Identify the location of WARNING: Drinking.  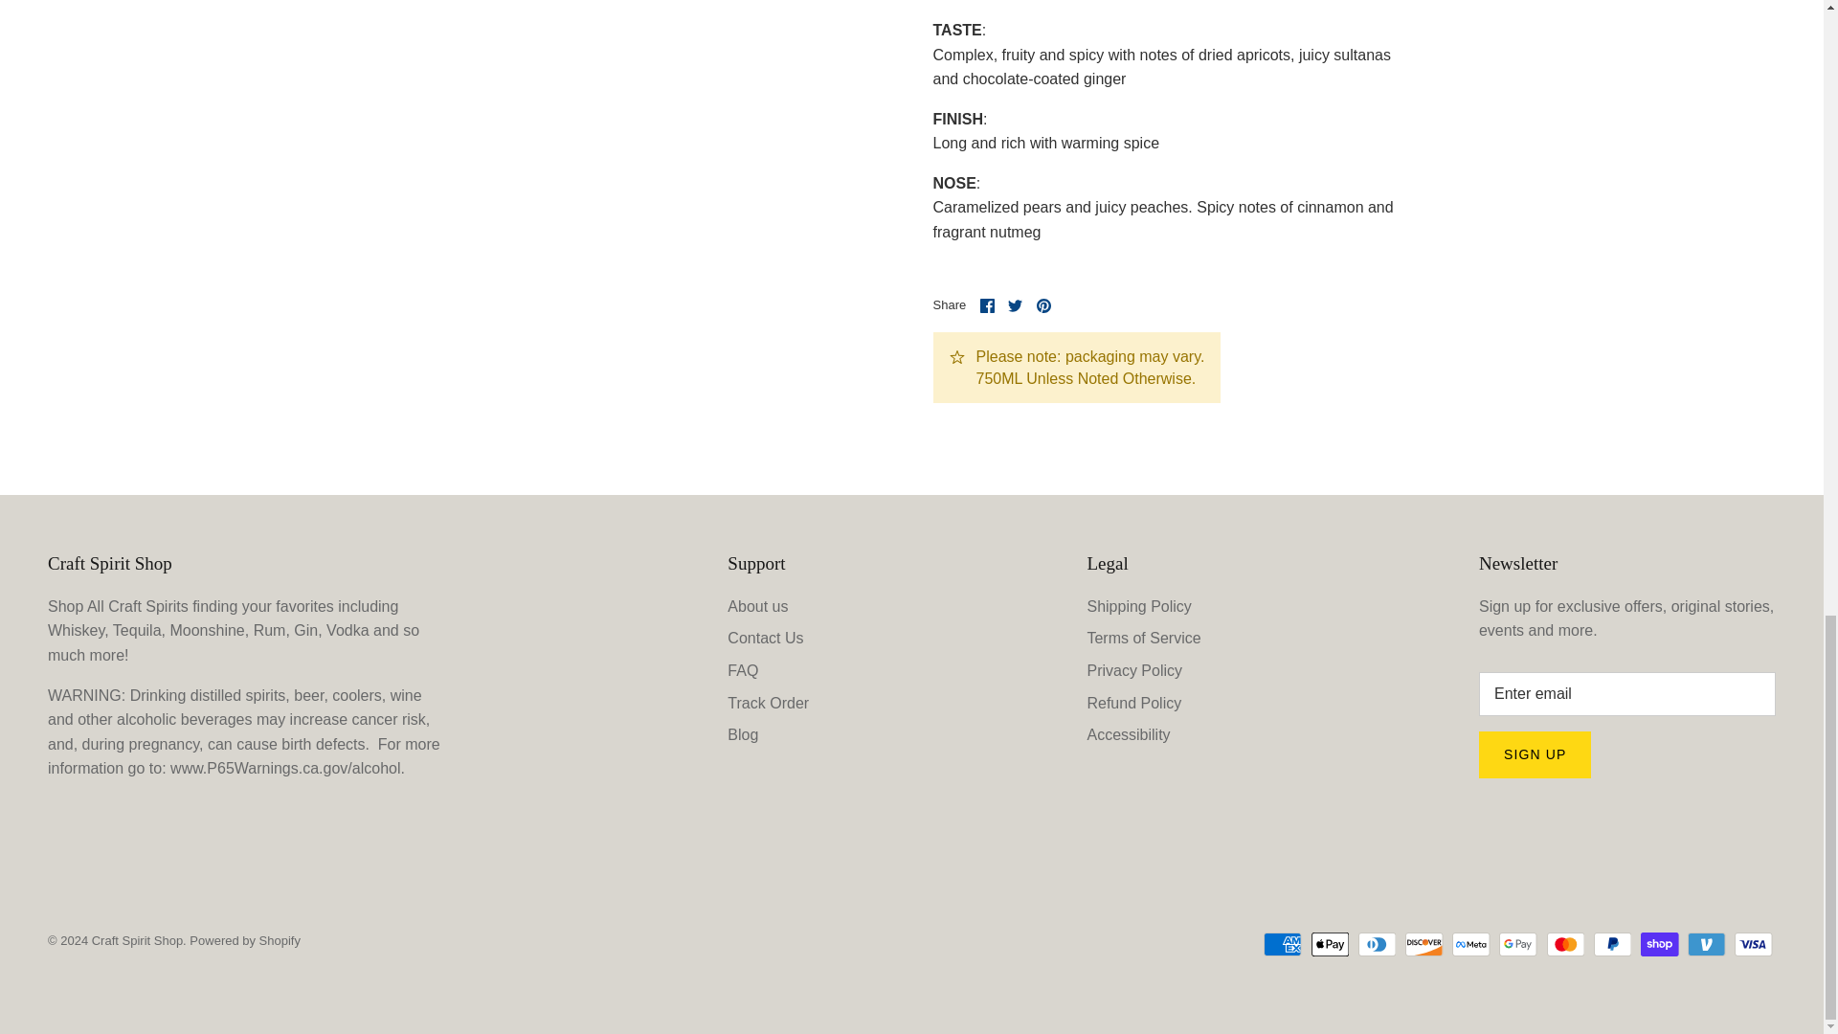
(287, 768).